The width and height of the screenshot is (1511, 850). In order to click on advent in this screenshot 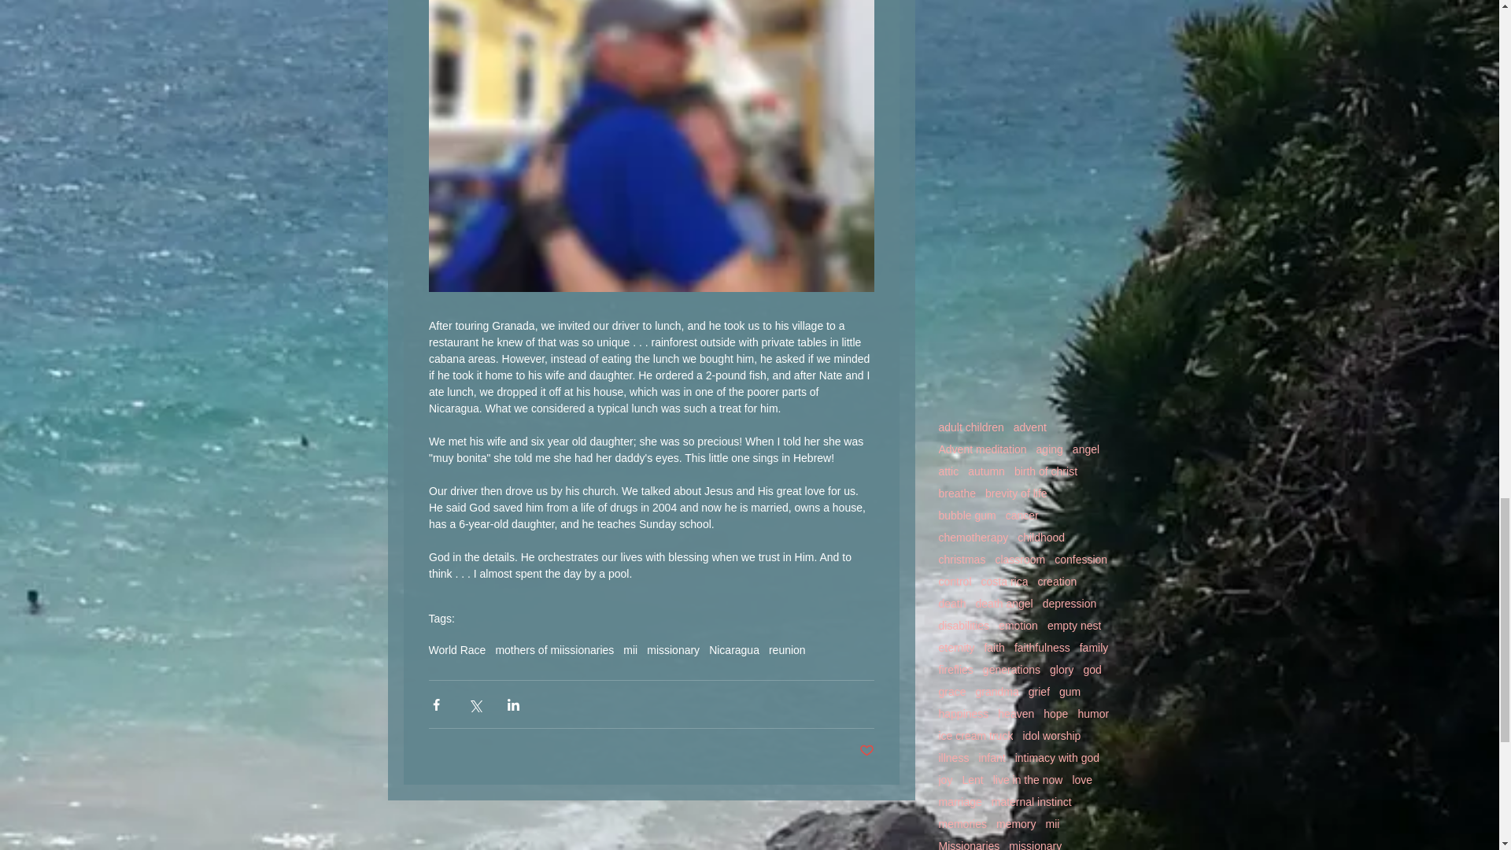, I will do `click(1030, 427)`.